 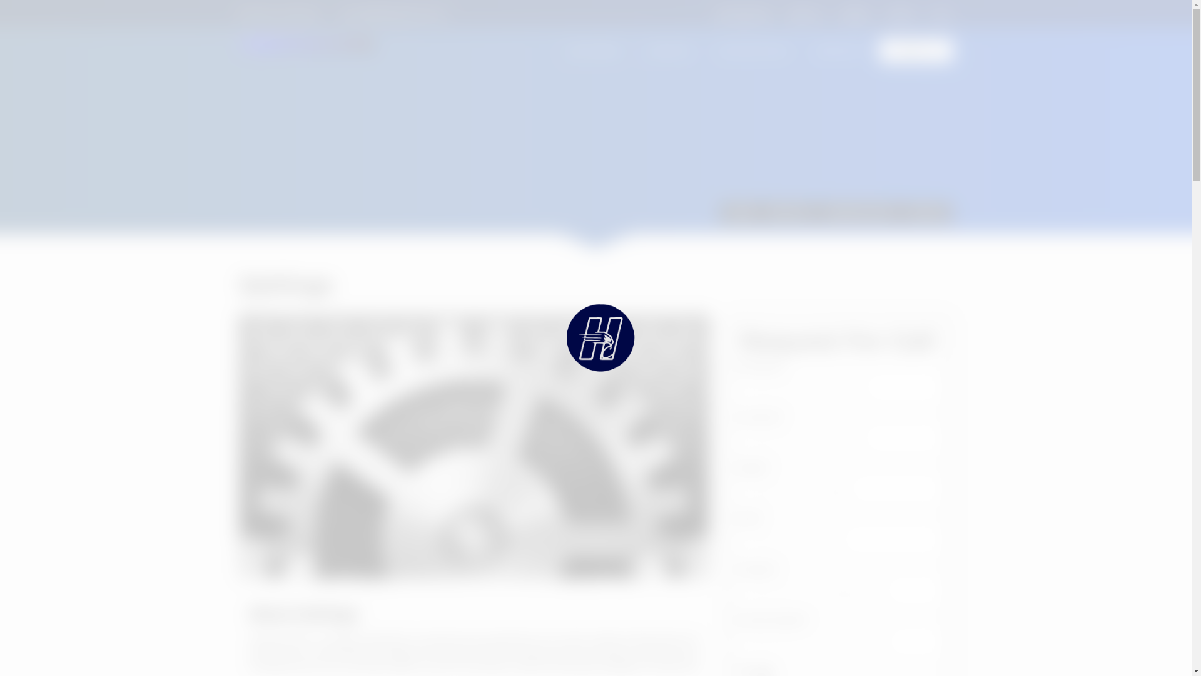 I want to click on ABOUT US, so click(x=806, y=15).